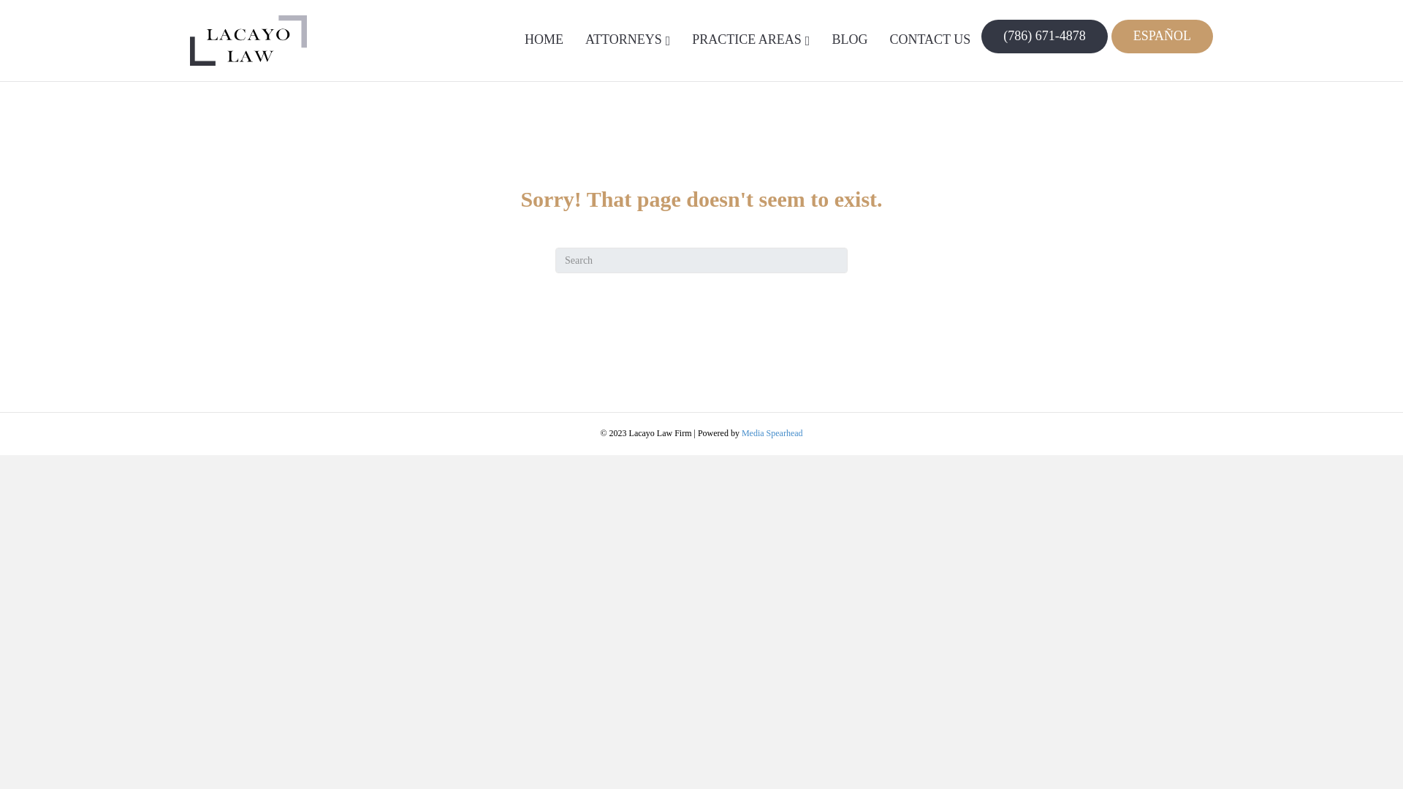  What do you see at coordinates (849, 39) in the screenshot?
I see `BLOG` at bounding box center [849, 39].